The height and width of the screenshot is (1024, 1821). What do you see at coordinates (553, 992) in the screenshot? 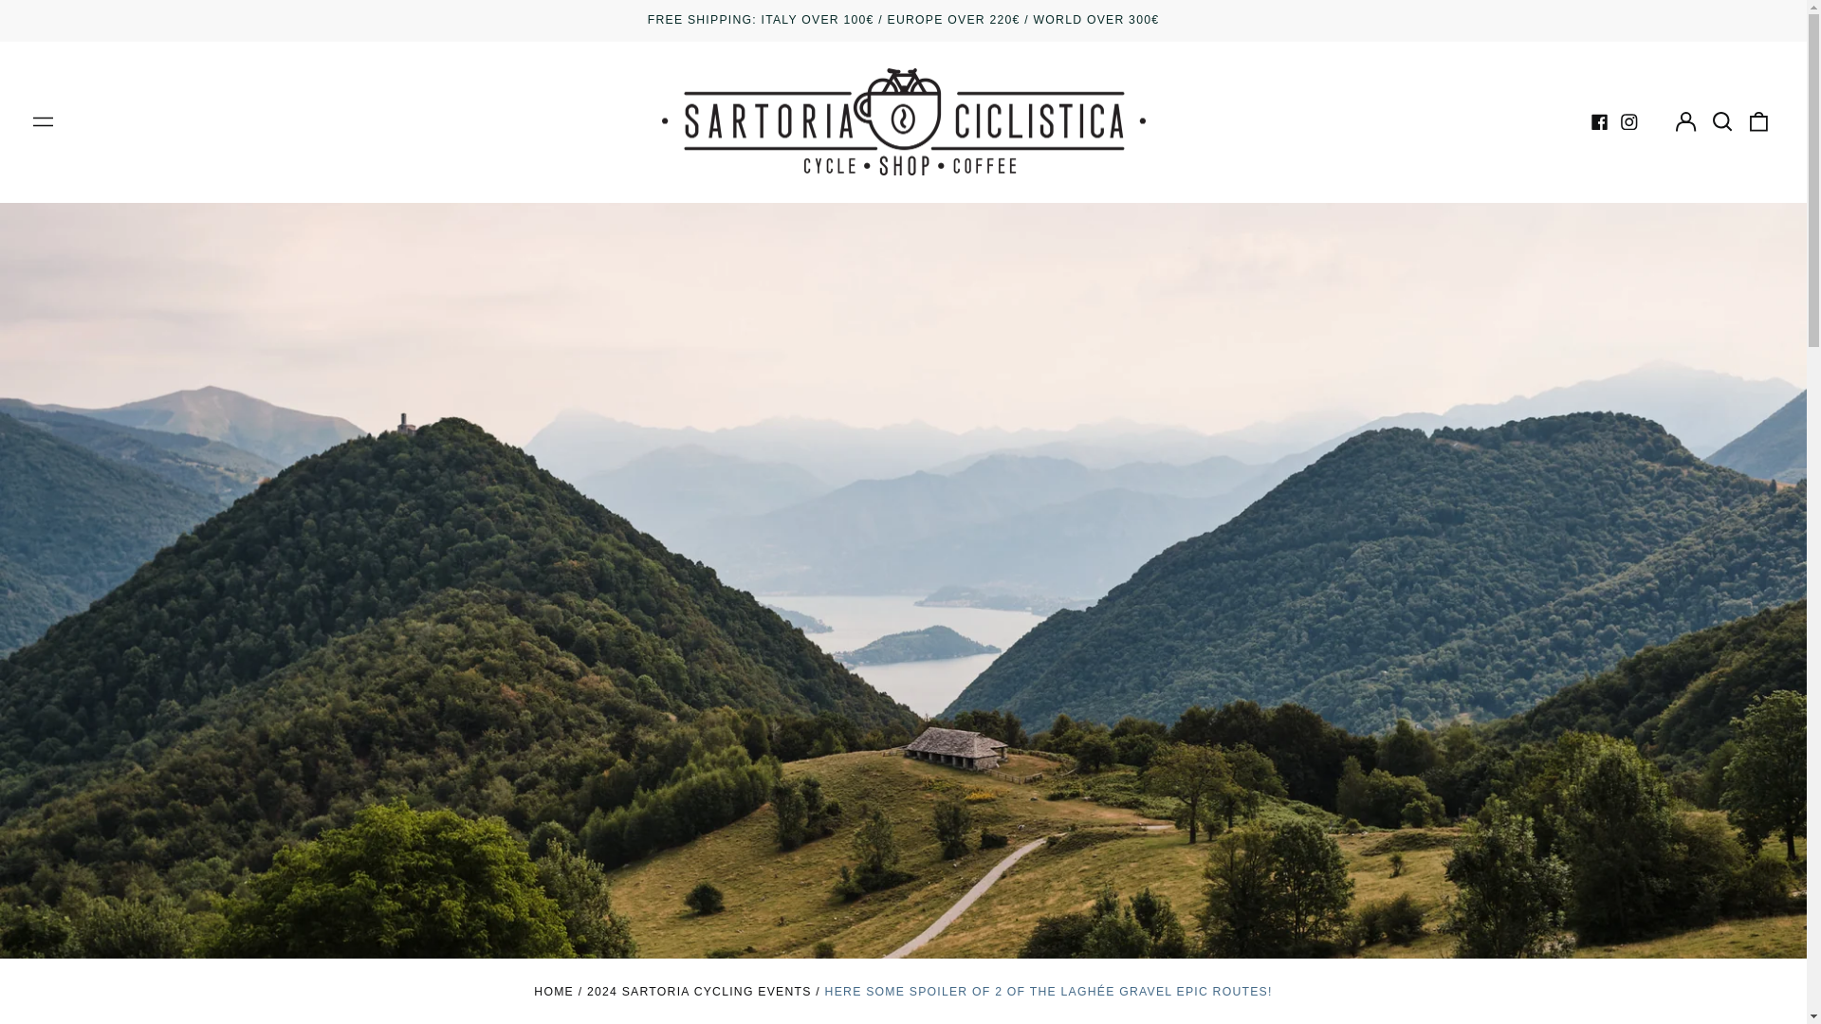
I see `Home` at bounding box center [553, 992].